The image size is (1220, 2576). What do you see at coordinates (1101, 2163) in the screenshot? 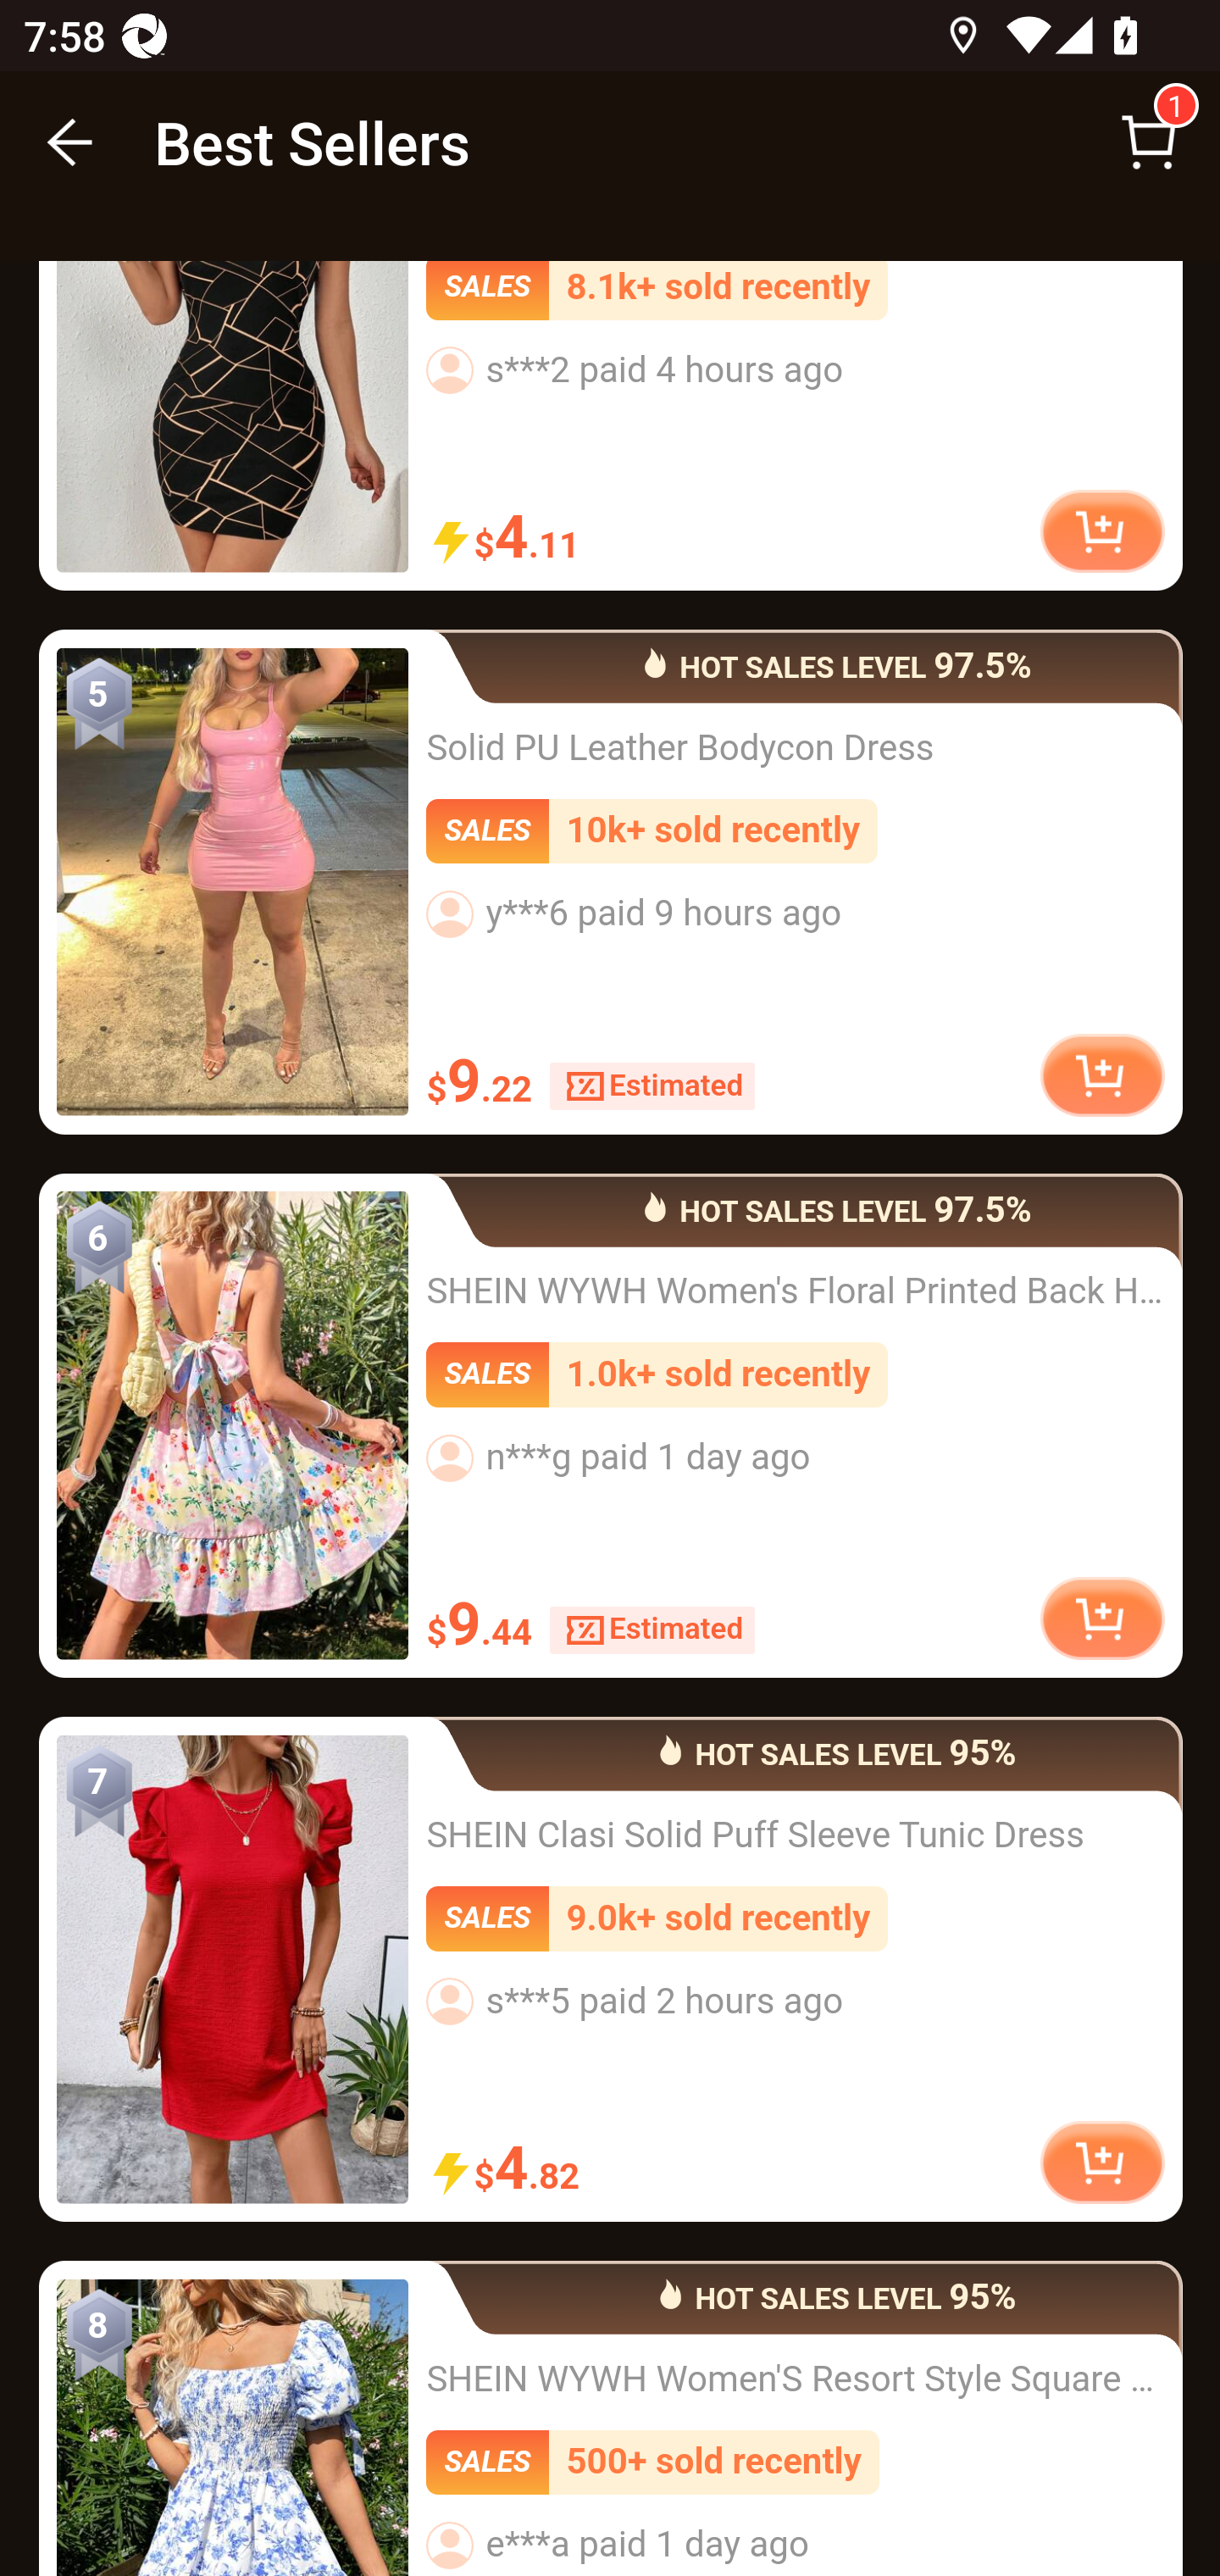
I see `add to cart` at bounding box center [1101, 2163].